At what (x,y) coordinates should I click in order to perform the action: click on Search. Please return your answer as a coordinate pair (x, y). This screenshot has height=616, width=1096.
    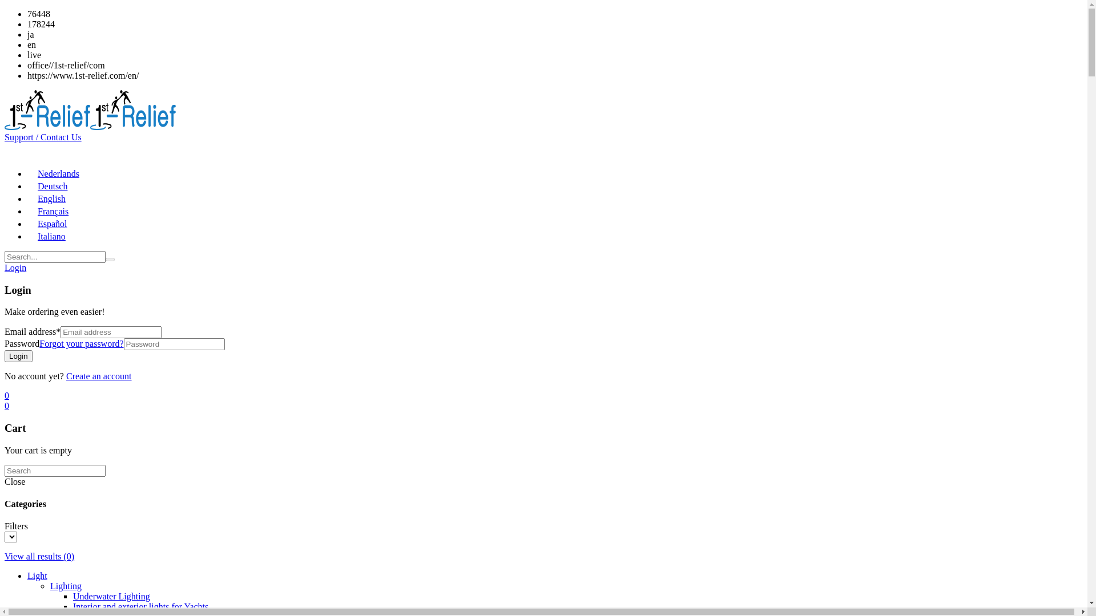
    Looking at the image, I should click on (110, 260).